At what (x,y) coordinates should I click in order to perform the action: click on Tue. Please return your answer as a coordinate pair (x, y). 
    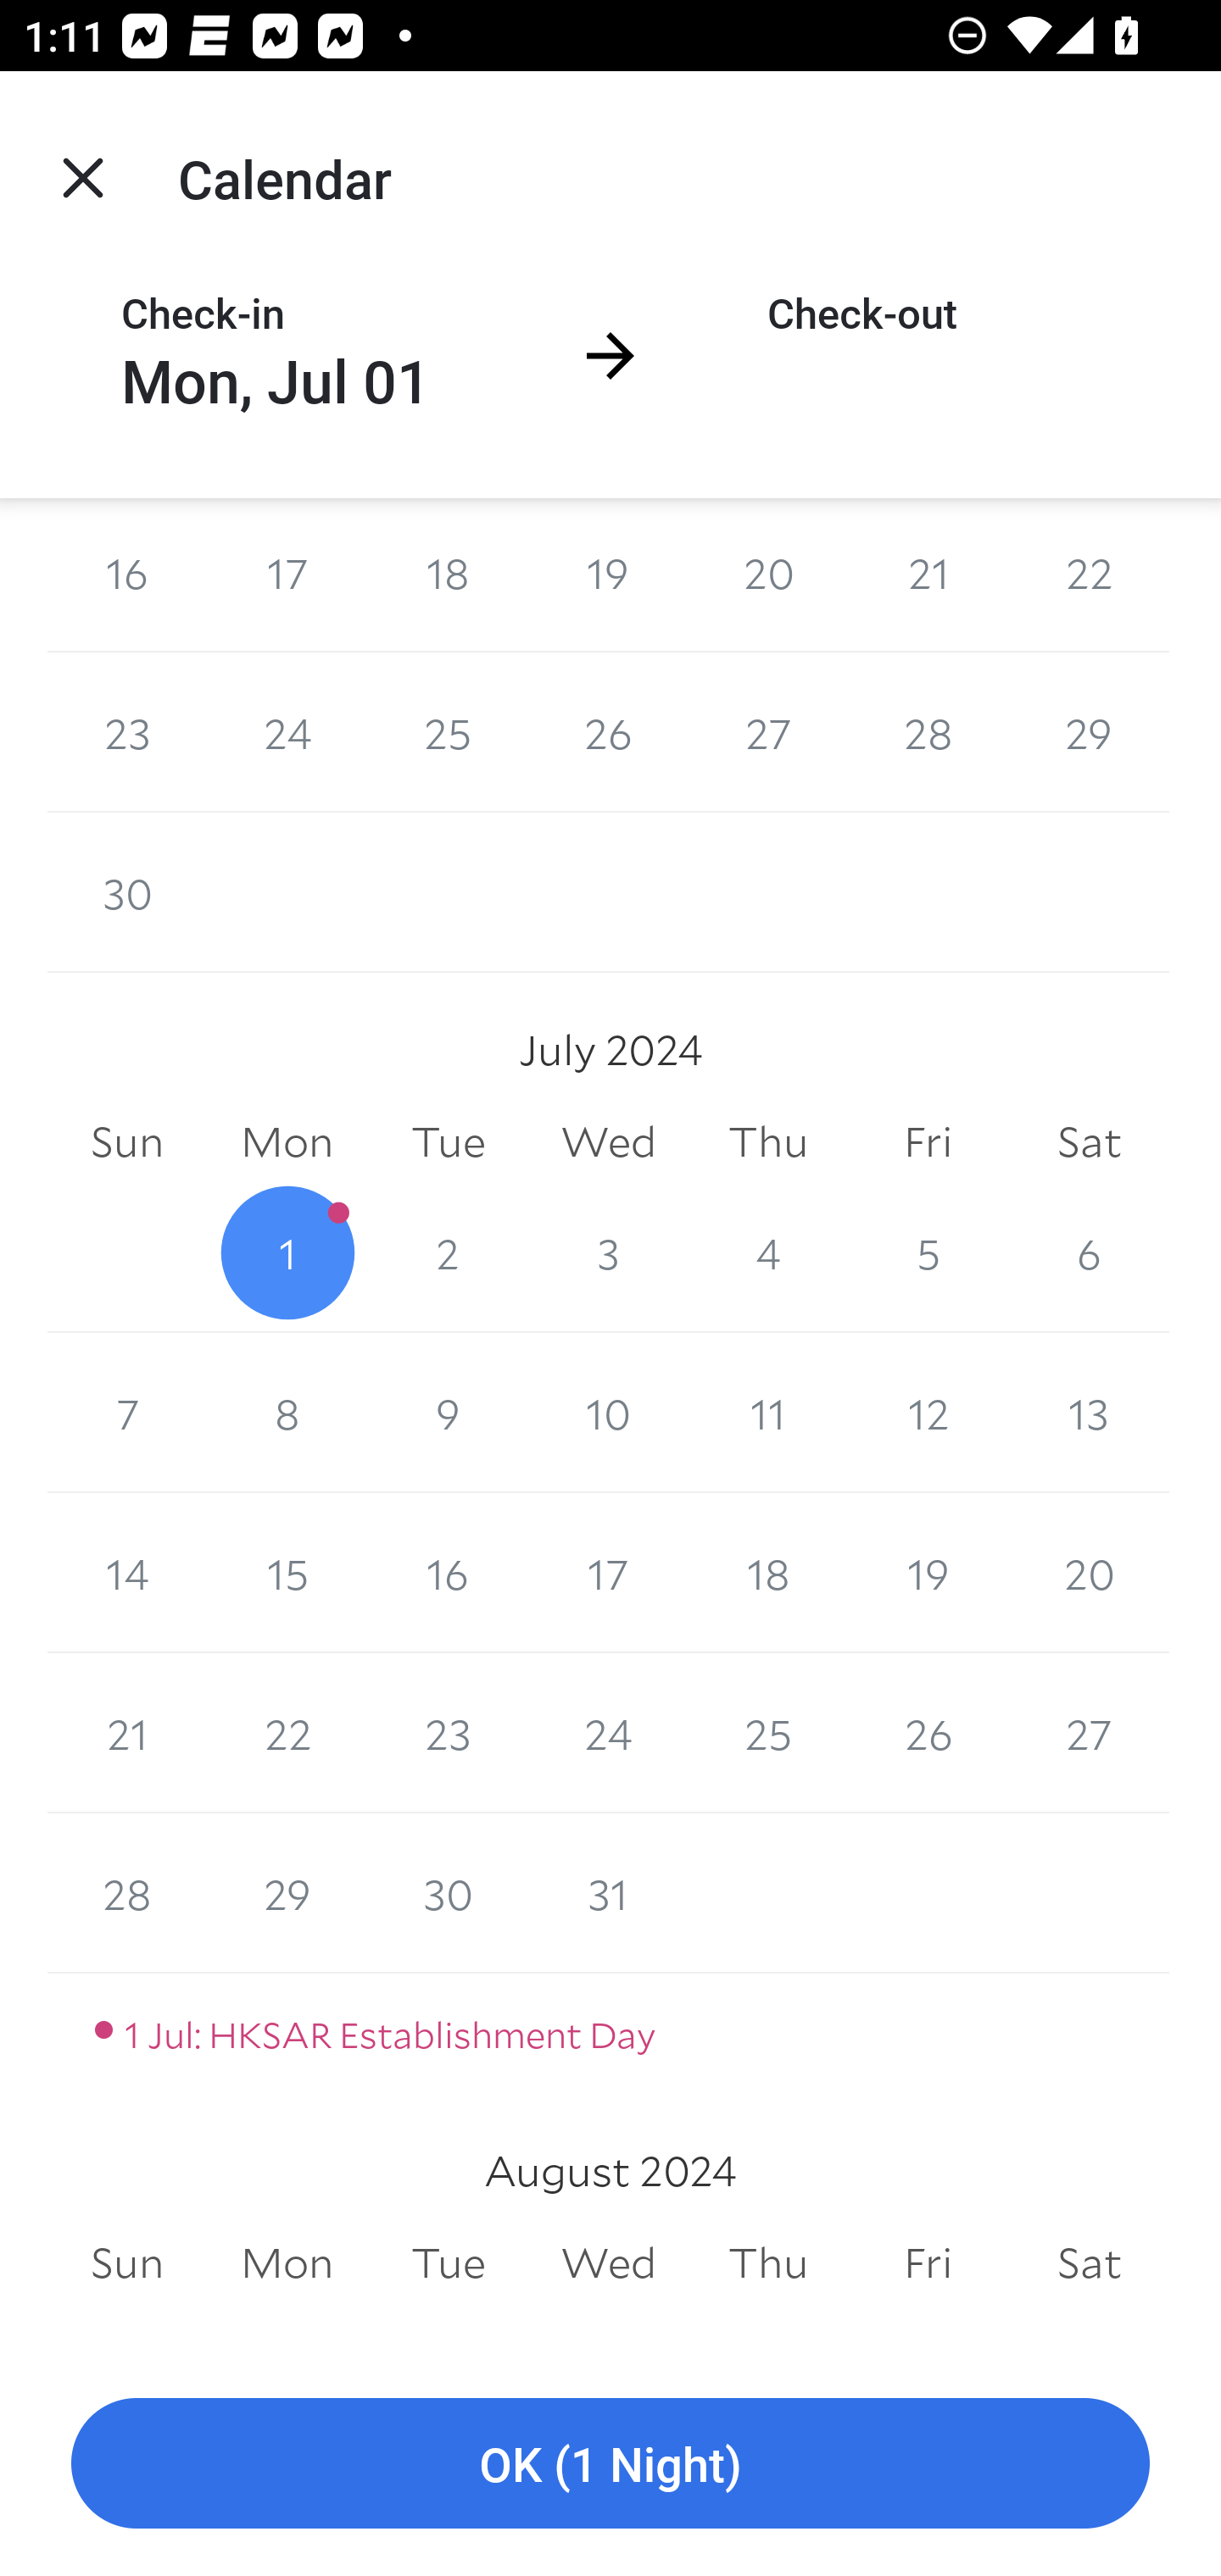
    Looking at the image, I should click on (448, 1142).